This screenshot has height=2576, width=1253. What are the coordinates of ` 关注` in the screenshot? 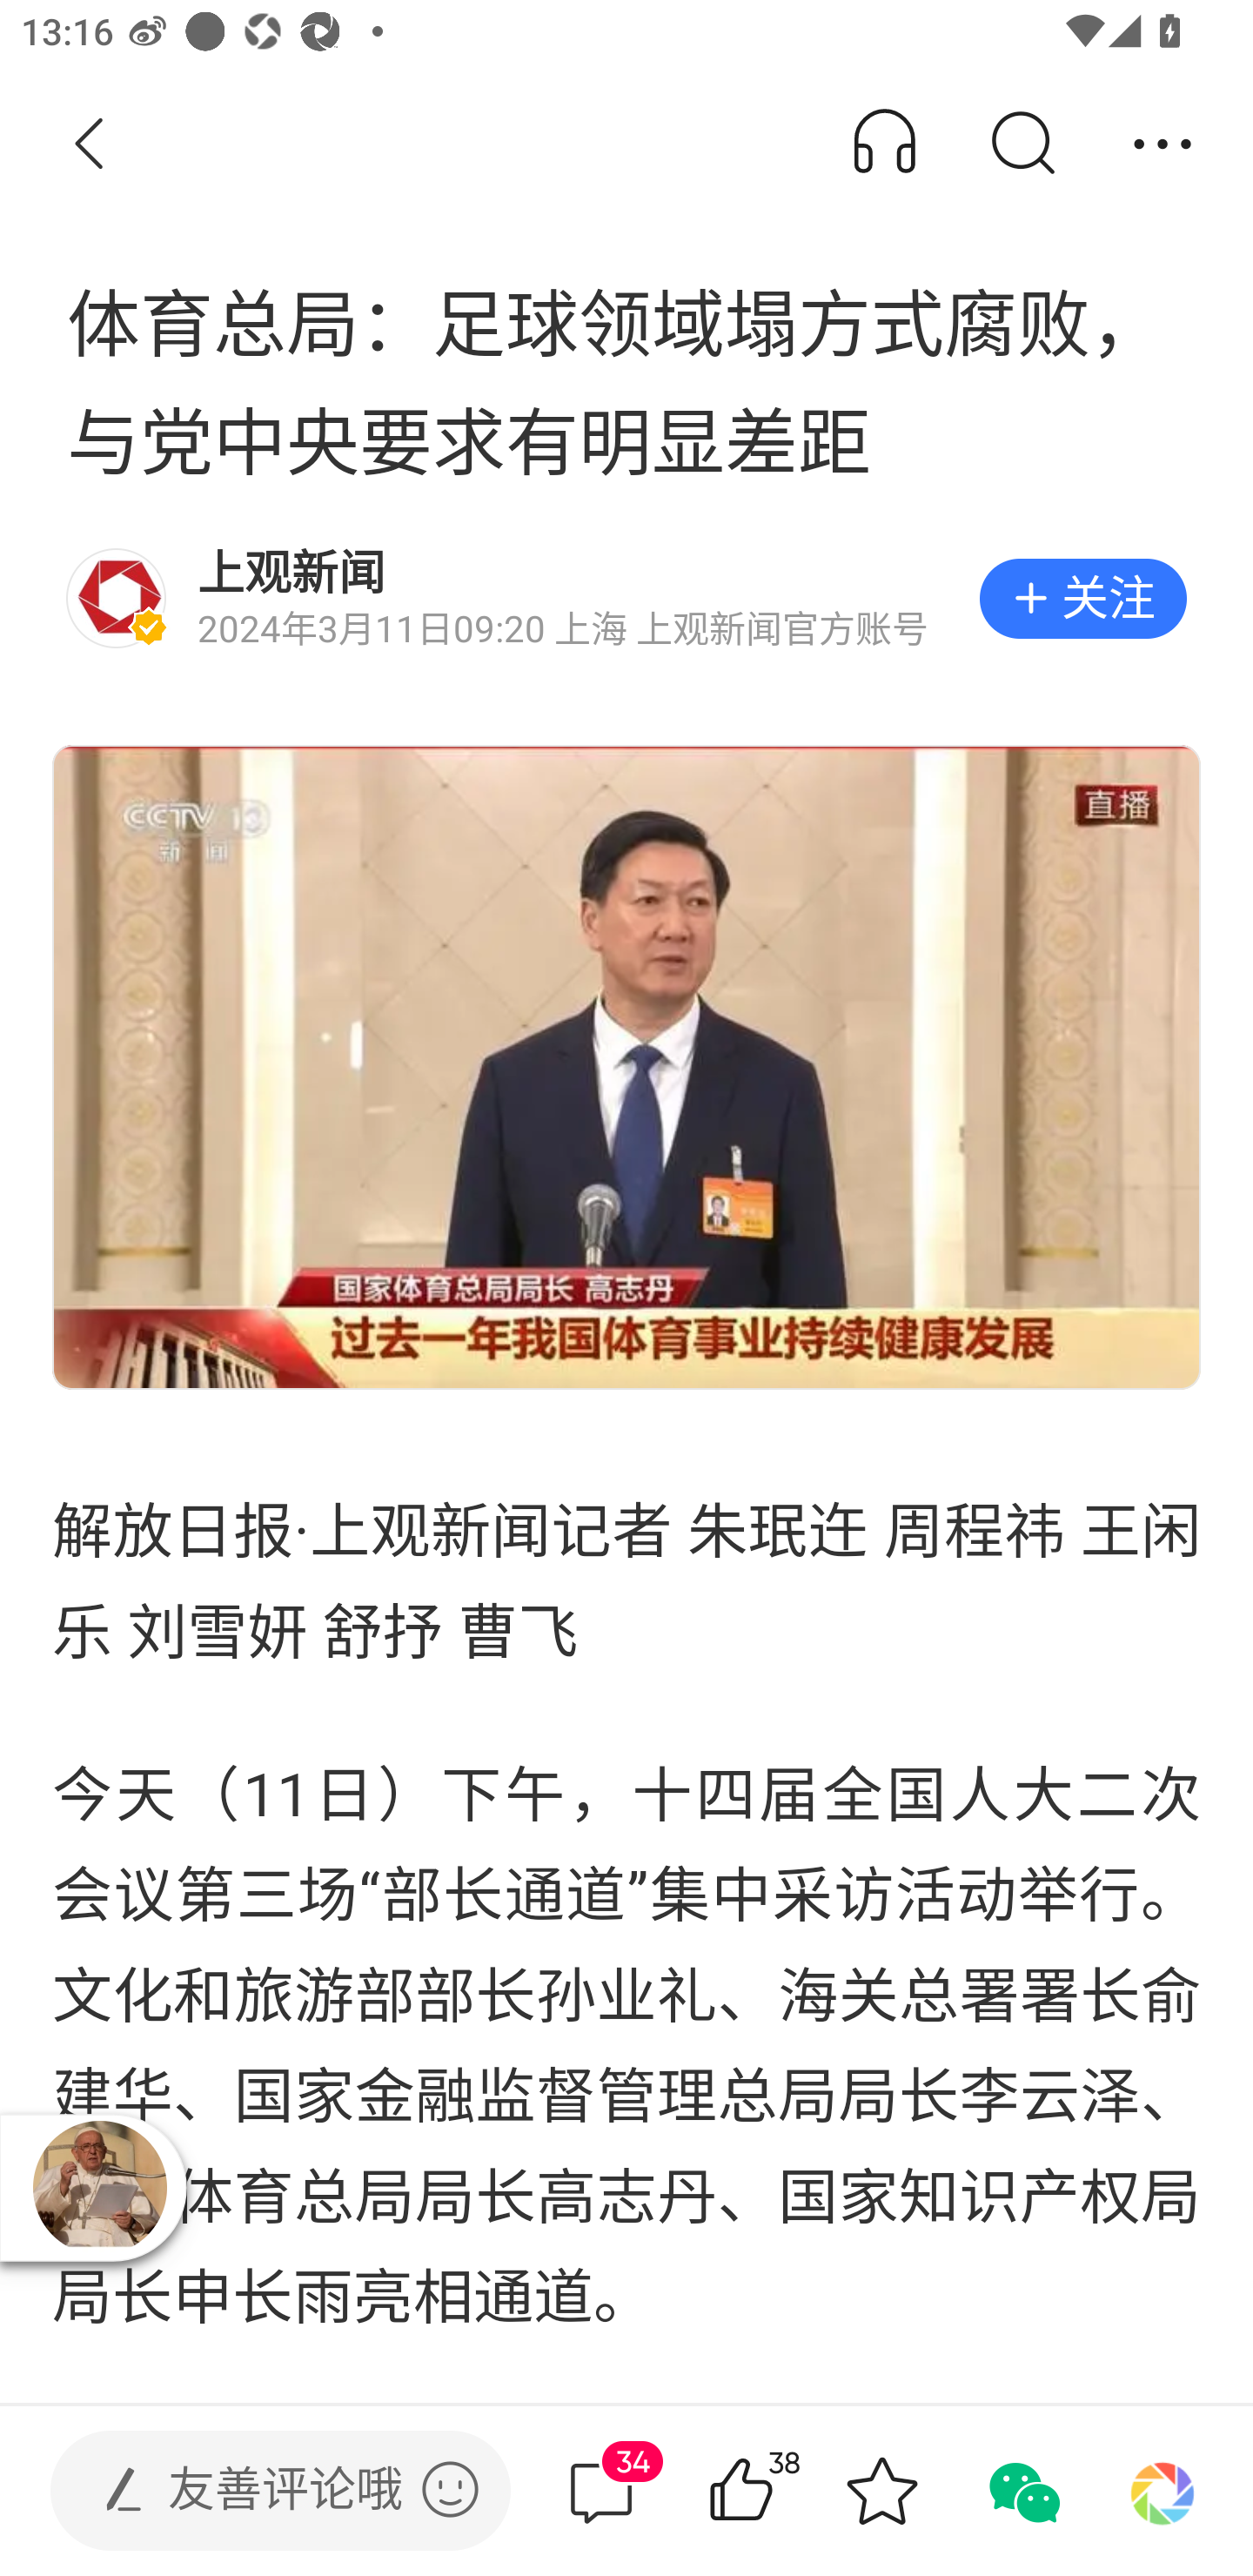 It's located at (1082, 599).